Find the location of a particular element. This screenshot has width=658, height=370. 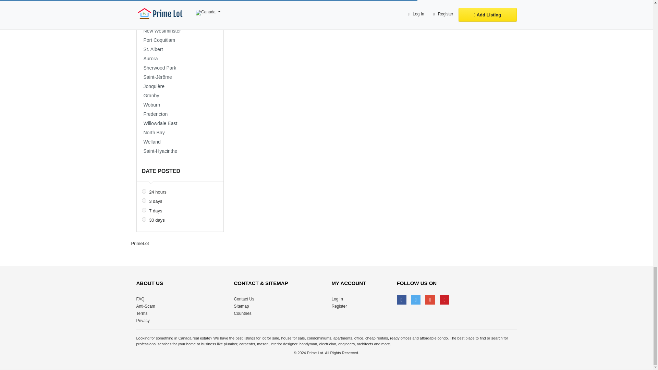

31 is located at coordinates (144, 219).